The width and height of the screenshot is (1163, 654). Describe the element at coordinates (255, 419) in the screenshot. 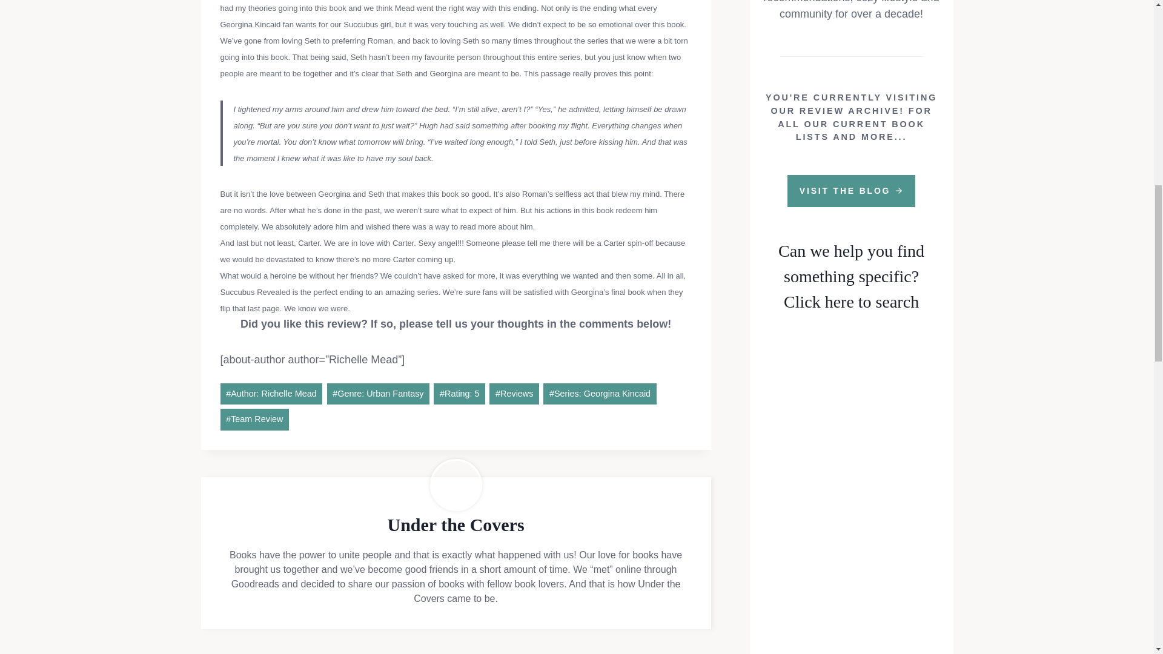

I see `Team Review` at that location.